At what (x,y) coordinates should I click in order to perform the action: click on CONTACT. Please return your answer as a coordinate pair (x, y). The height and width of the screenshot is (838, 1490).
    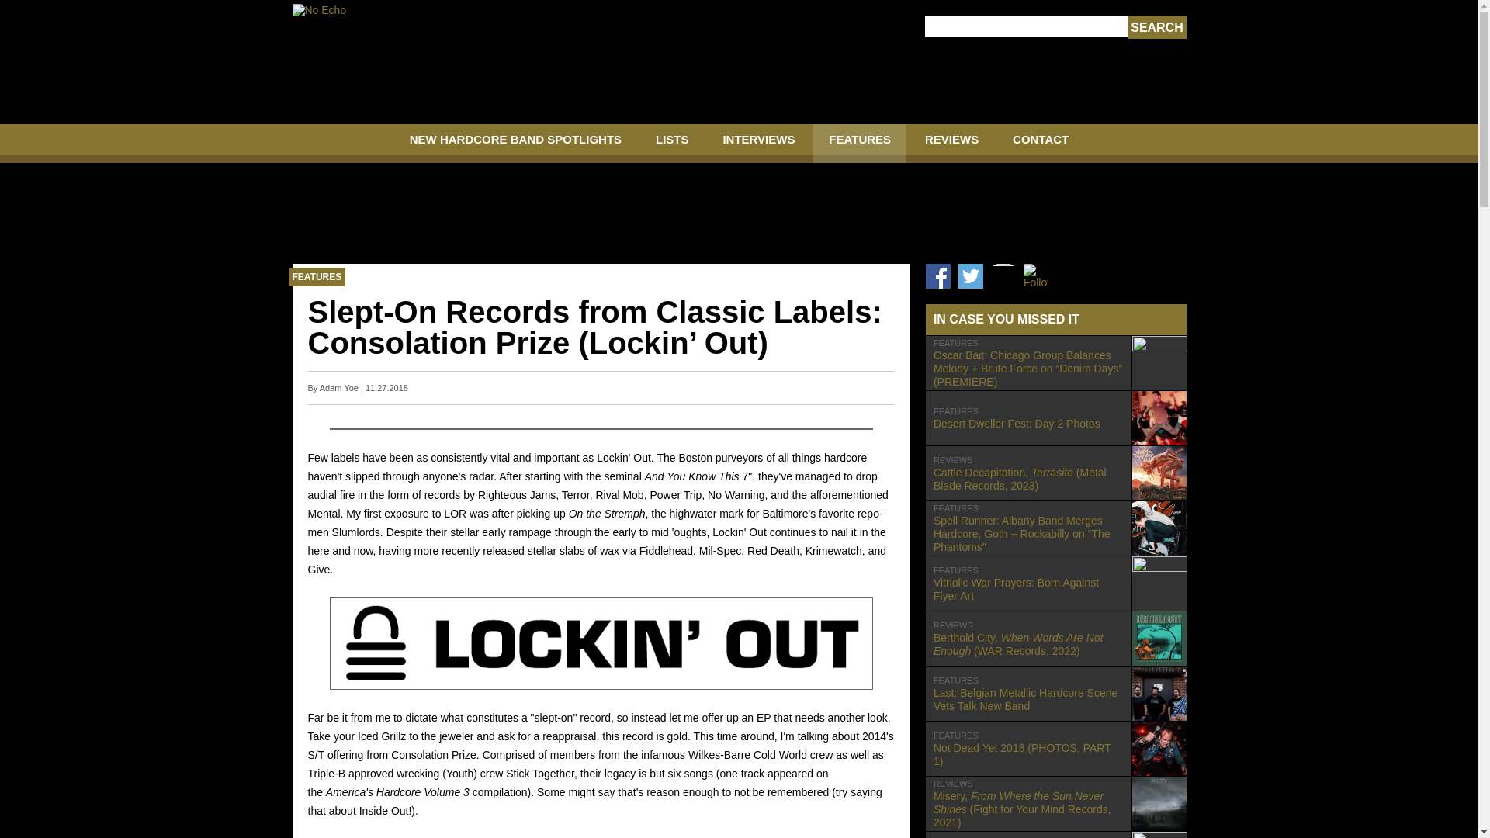
    Looking at the image, I should click on (672, 143).